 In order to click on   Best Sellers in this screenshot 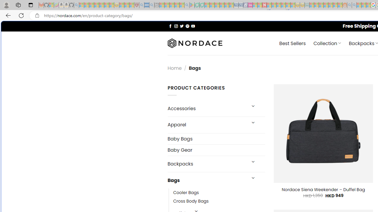, I will do `click(292, 43)`.